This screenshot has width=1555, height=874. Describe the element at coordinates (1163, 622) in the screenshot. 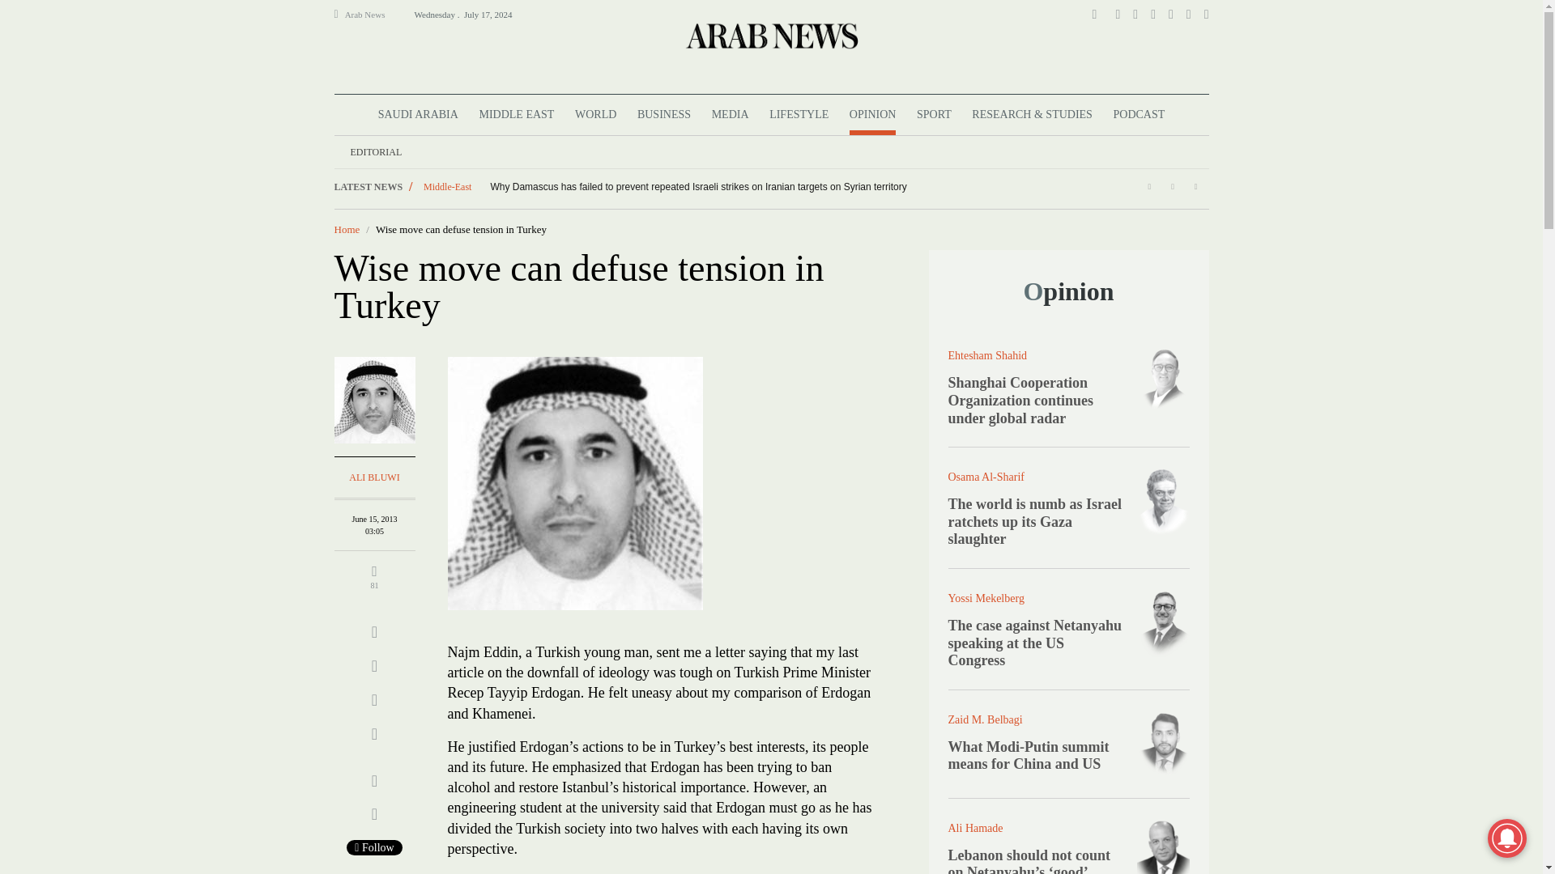

I see `Yossi Mekelberg` at that location.